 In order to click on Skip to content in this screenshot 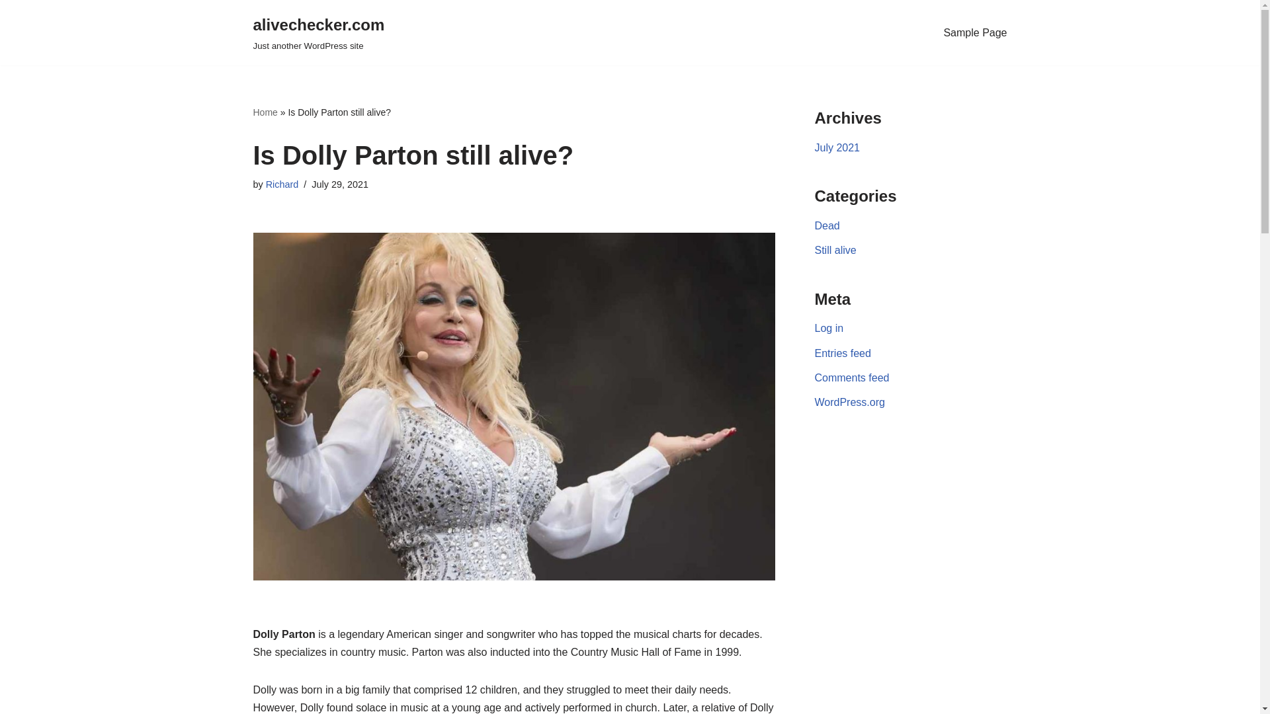, I will do `click(10, 28)`.